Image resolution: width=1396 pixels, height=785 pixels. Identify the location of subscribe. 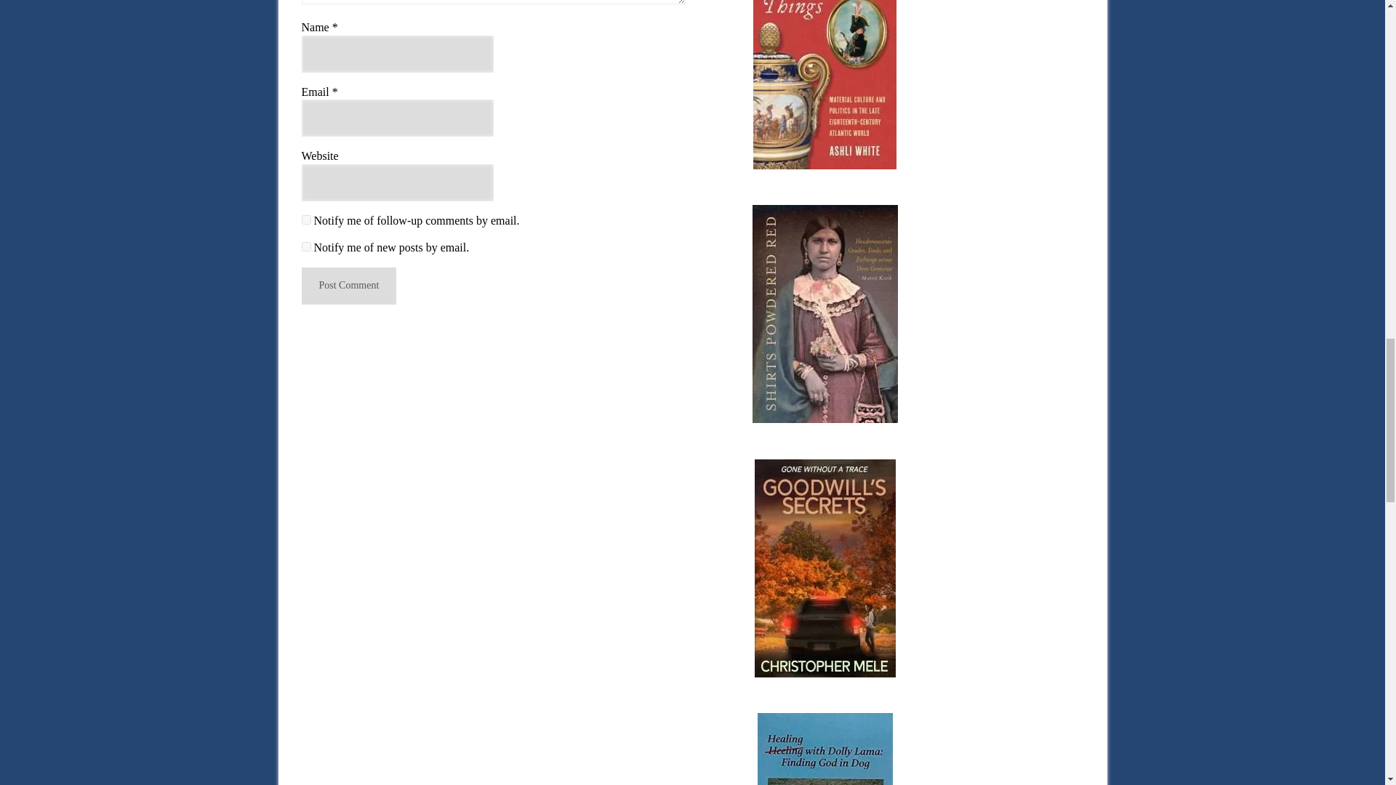
(305, 246).